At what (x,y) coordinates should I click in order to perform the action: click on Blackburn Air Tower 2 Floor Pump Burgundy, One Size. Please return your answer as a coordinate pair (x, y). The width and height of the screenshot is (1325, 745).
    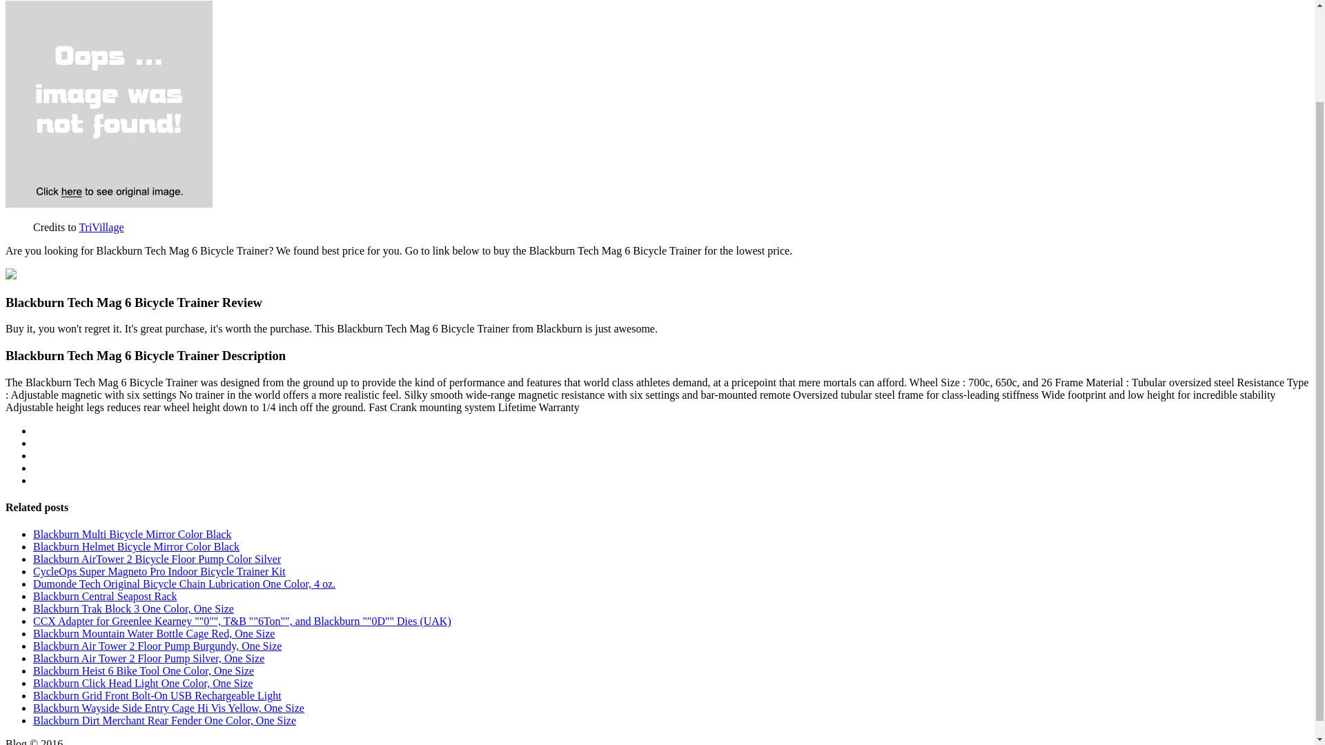
    Looking at the image, I should click on (157, 646).